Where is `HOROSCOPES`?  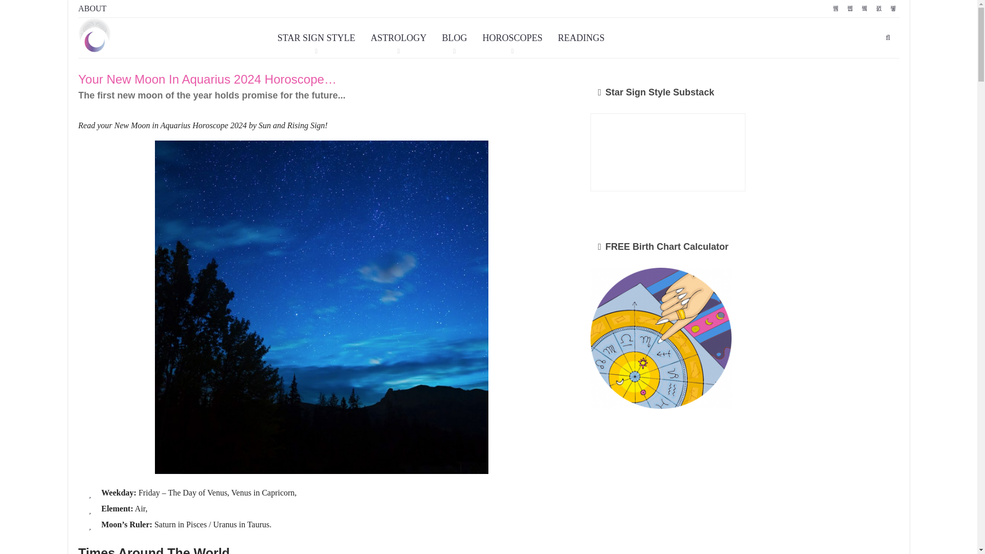
HOROSCOPES is located at coordinates (512, 38).